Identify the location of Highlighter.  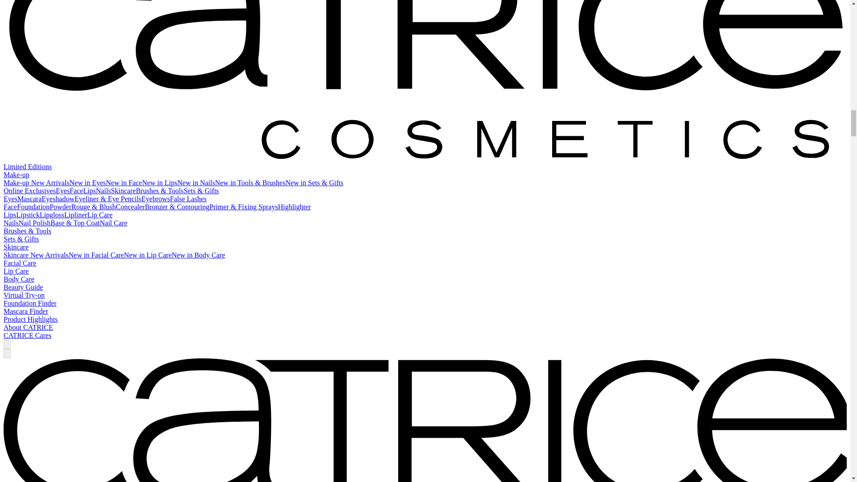
(294, 206).